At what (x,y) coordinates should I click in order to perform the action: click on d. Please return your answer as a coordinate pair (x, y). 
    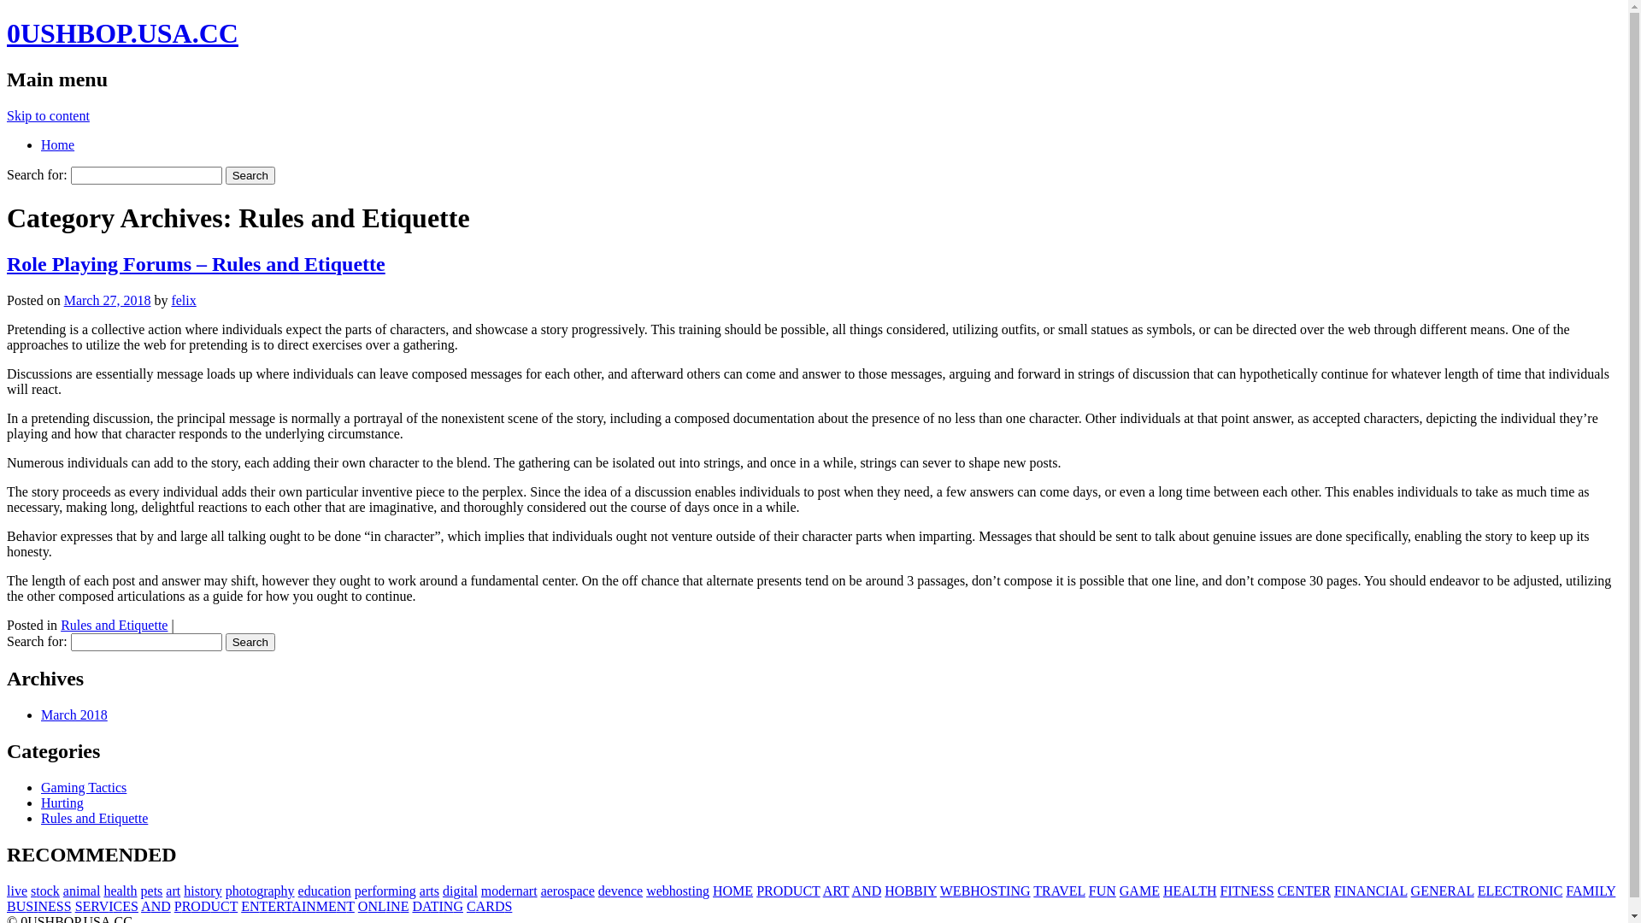
    Looking at the image, I should click on (602, 891).